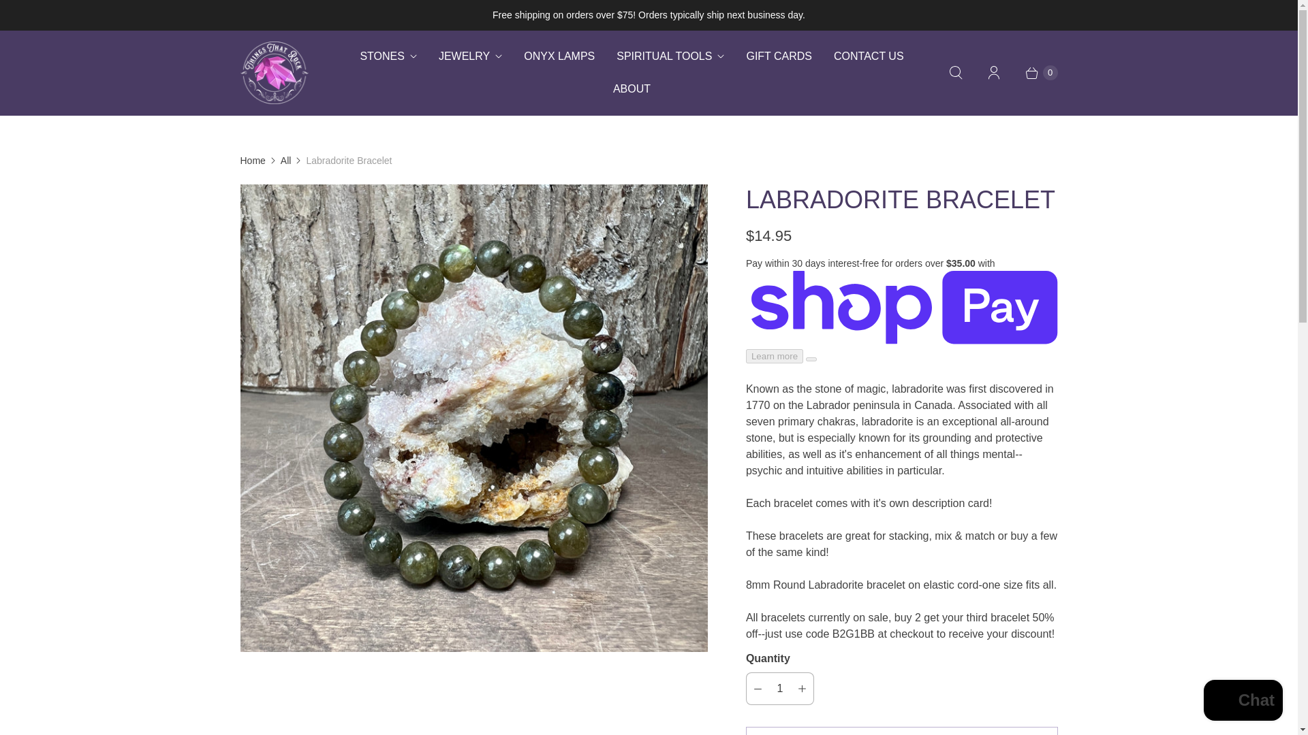  Describe the element at coordinates (868, 56) in the screenshot. I see `CONTACT US` at that location.